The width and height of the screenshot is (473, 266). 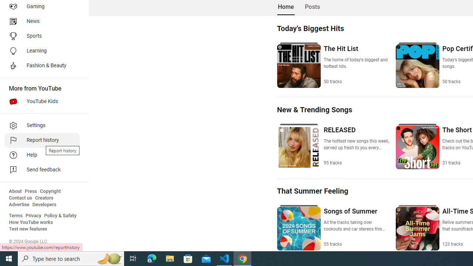 I want to click on Developers, so click(x=44, y=205).